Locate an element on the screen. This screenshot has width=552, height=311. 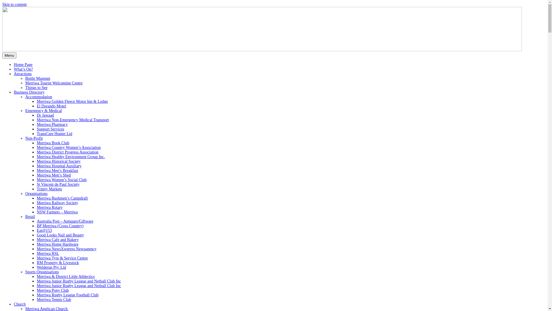
Merriwa Tourist Welcoming Centre is located at coordinates (54, 83).